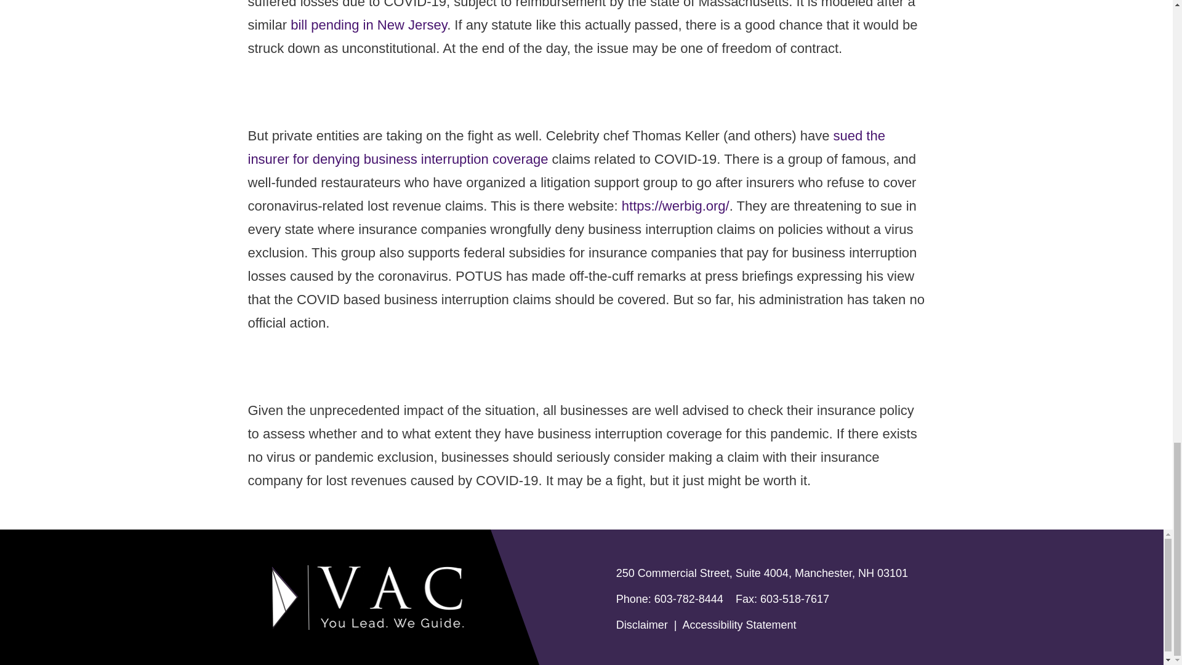 This screenshot has width=1182, height=665. What do you see at coordinates (368, 25) in the screenshot?
I see `bill pending in New Jersey` at bounding box center [368, 25].